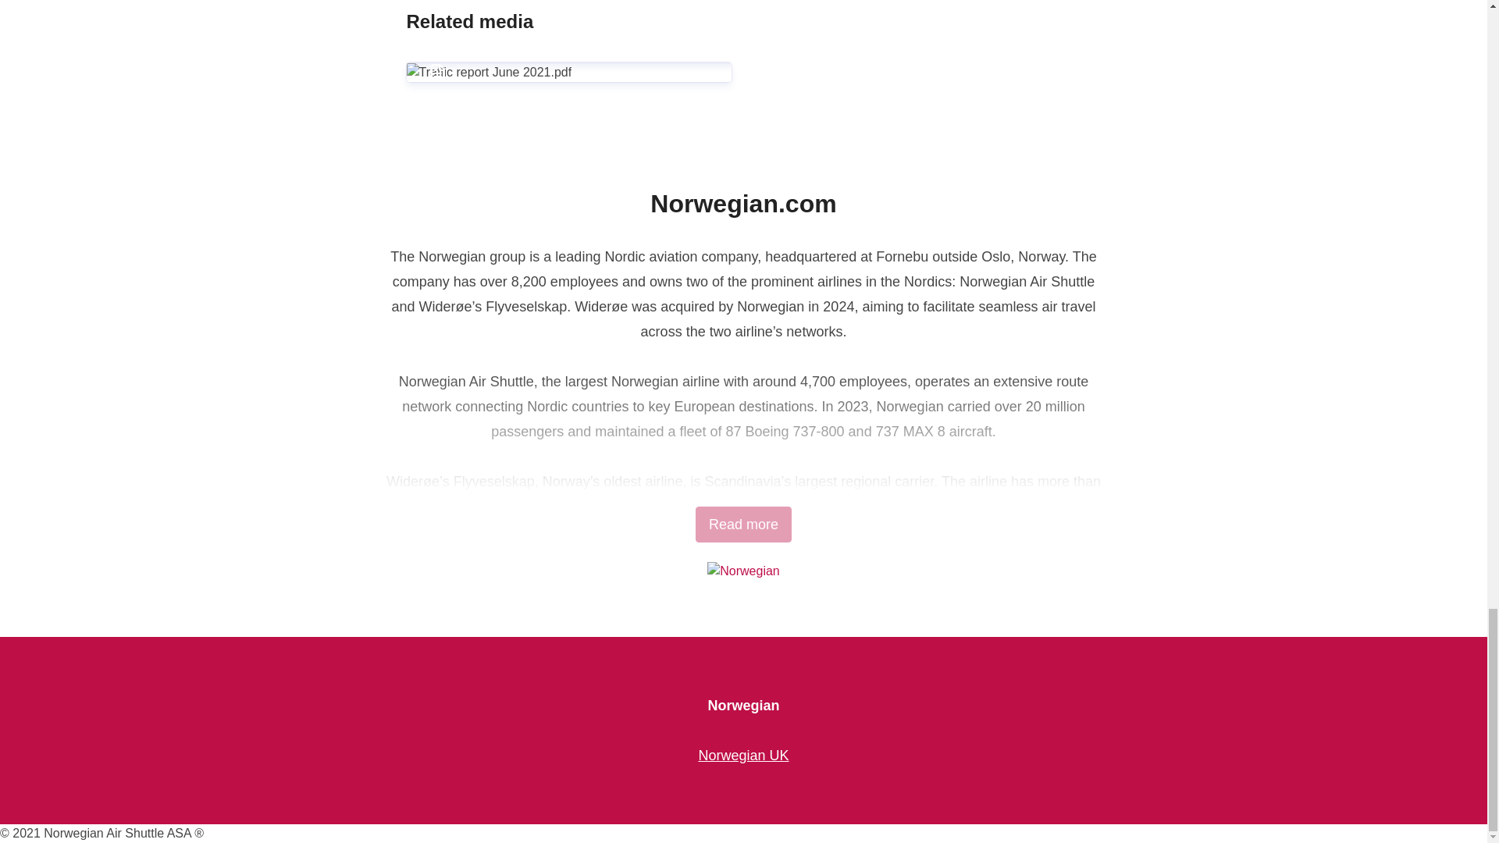  I want to click on Read more, so click(743, 525).